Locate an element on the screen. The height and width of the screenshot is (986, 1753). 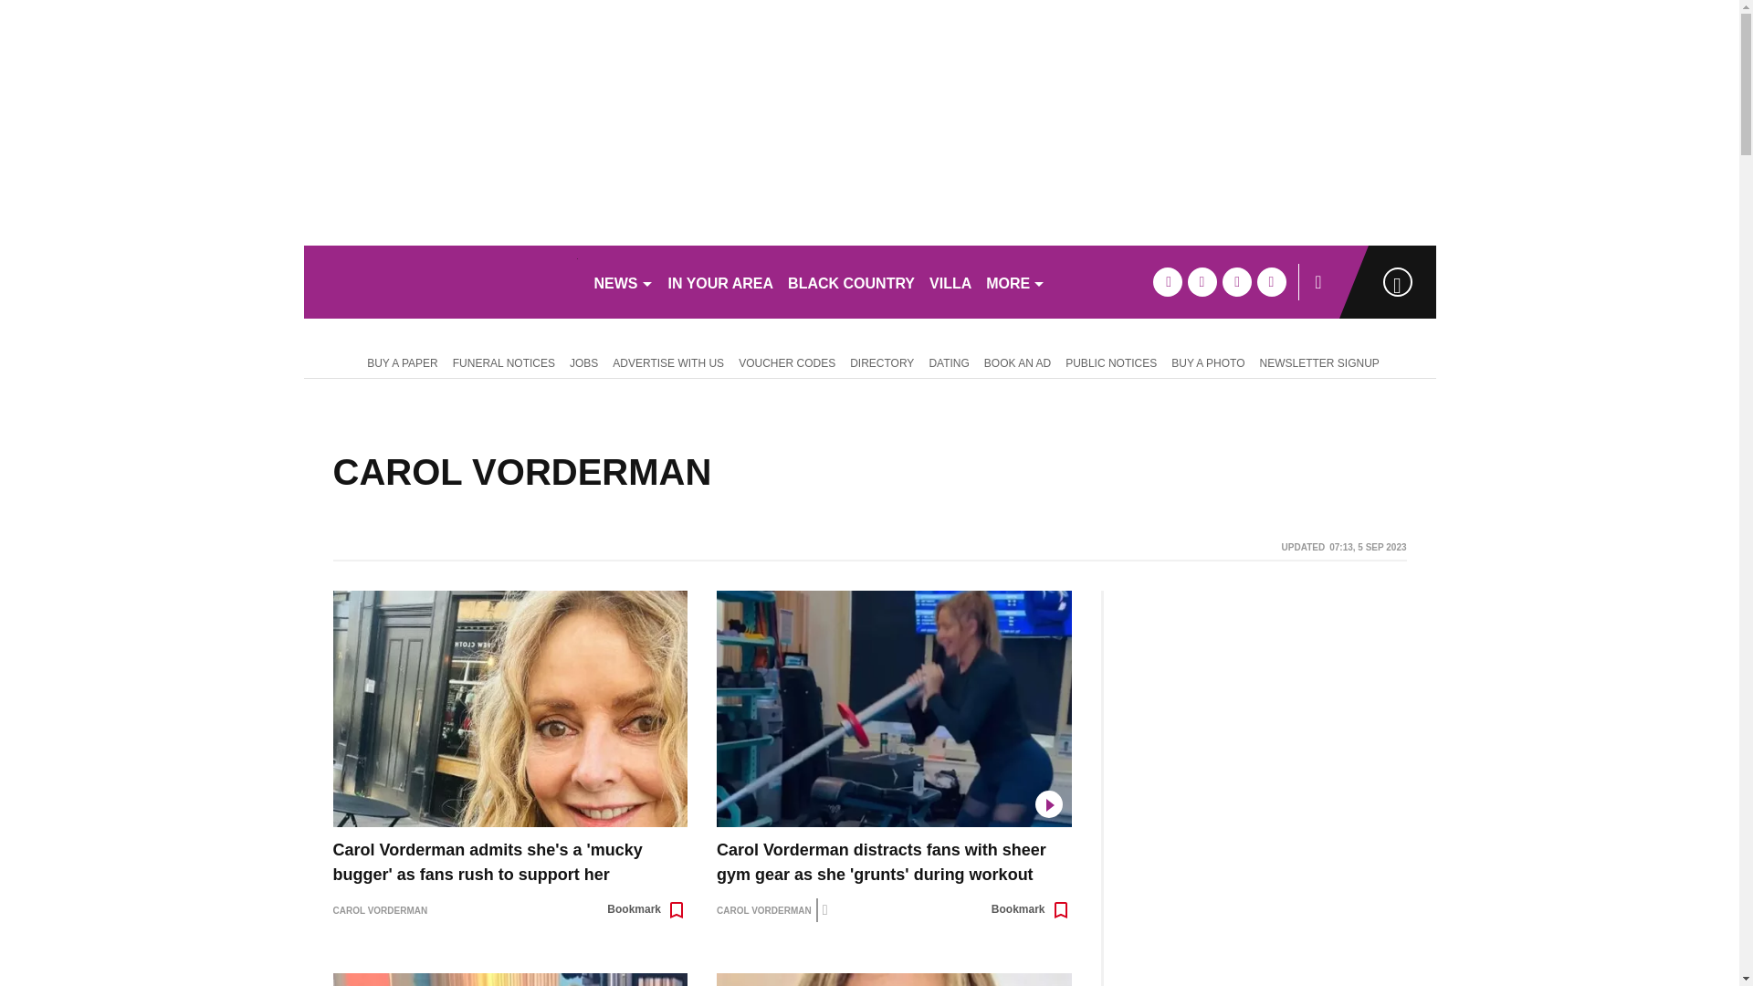
IN YOUR AREA is located at coordinates (721, 281).